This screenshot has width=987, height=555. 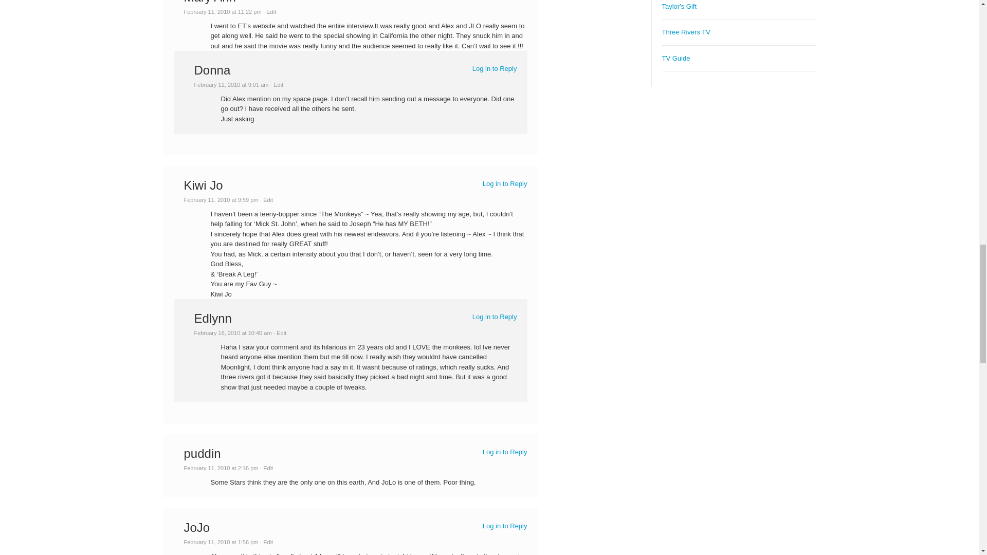 I want to click on Thursday, February 11, 2010, 9:59 pm, so click(x=221, y=200).